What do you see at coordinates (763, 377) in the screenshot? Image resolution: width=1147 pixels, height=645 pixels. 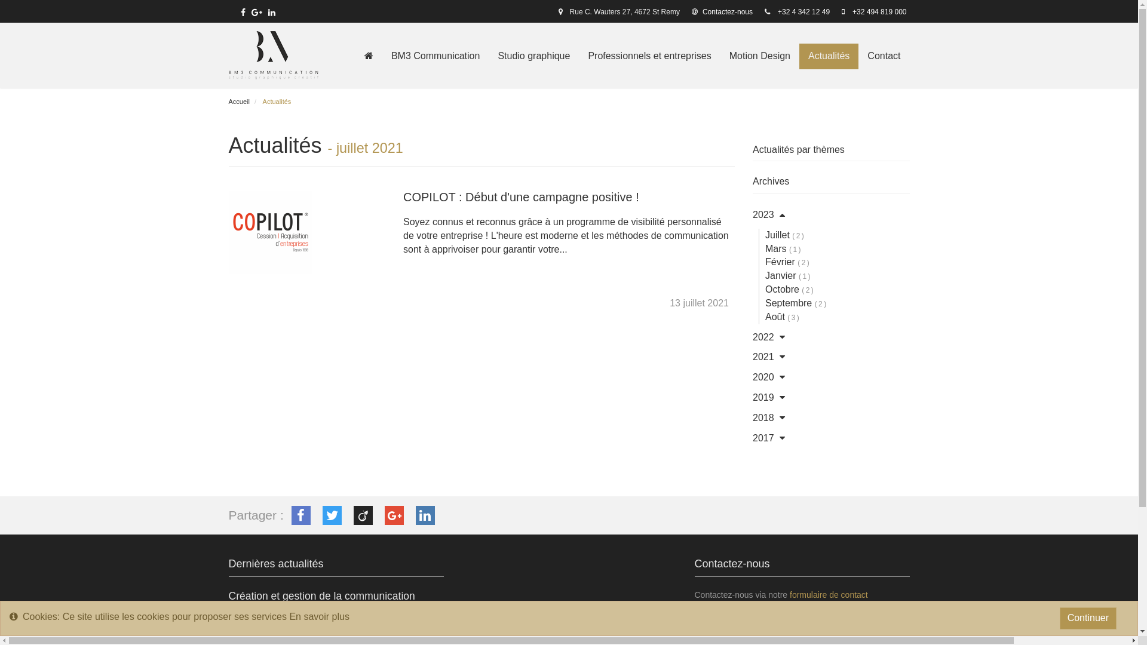 I see `2020` at bounding box center [763, 377].